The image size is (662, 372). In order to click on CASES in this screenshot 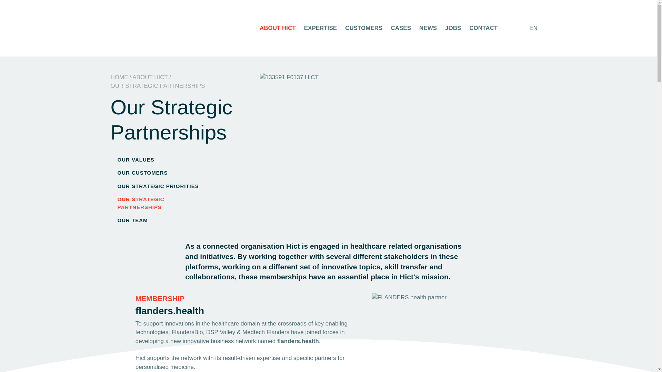, I will do `click(401, 28)`.